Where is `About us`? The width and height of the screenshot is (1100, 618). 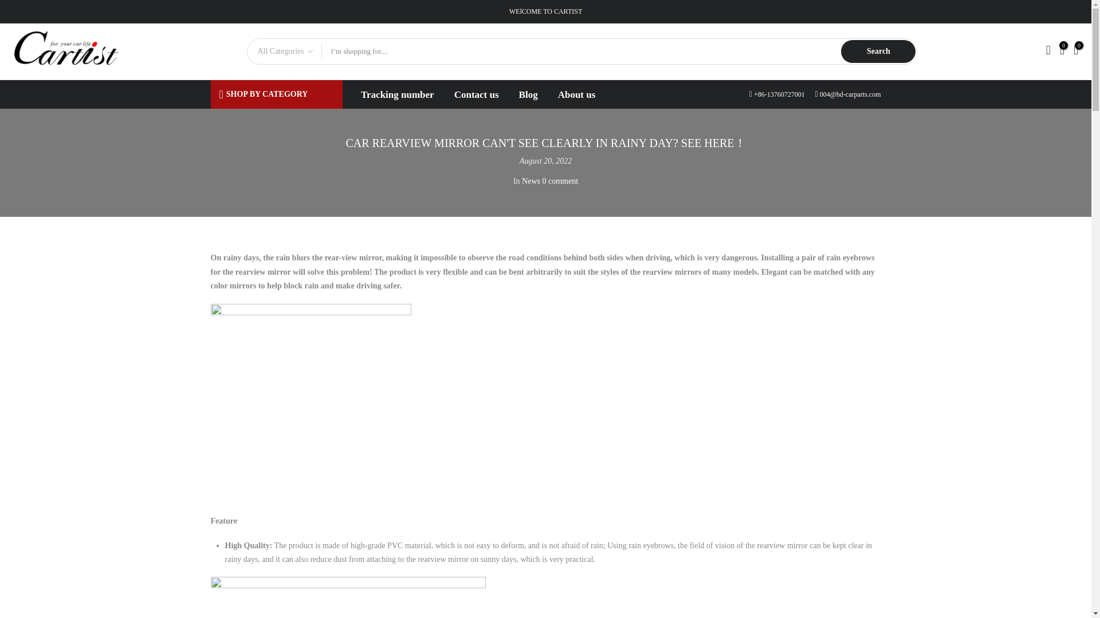 About us is located at coordinates (576, 94).